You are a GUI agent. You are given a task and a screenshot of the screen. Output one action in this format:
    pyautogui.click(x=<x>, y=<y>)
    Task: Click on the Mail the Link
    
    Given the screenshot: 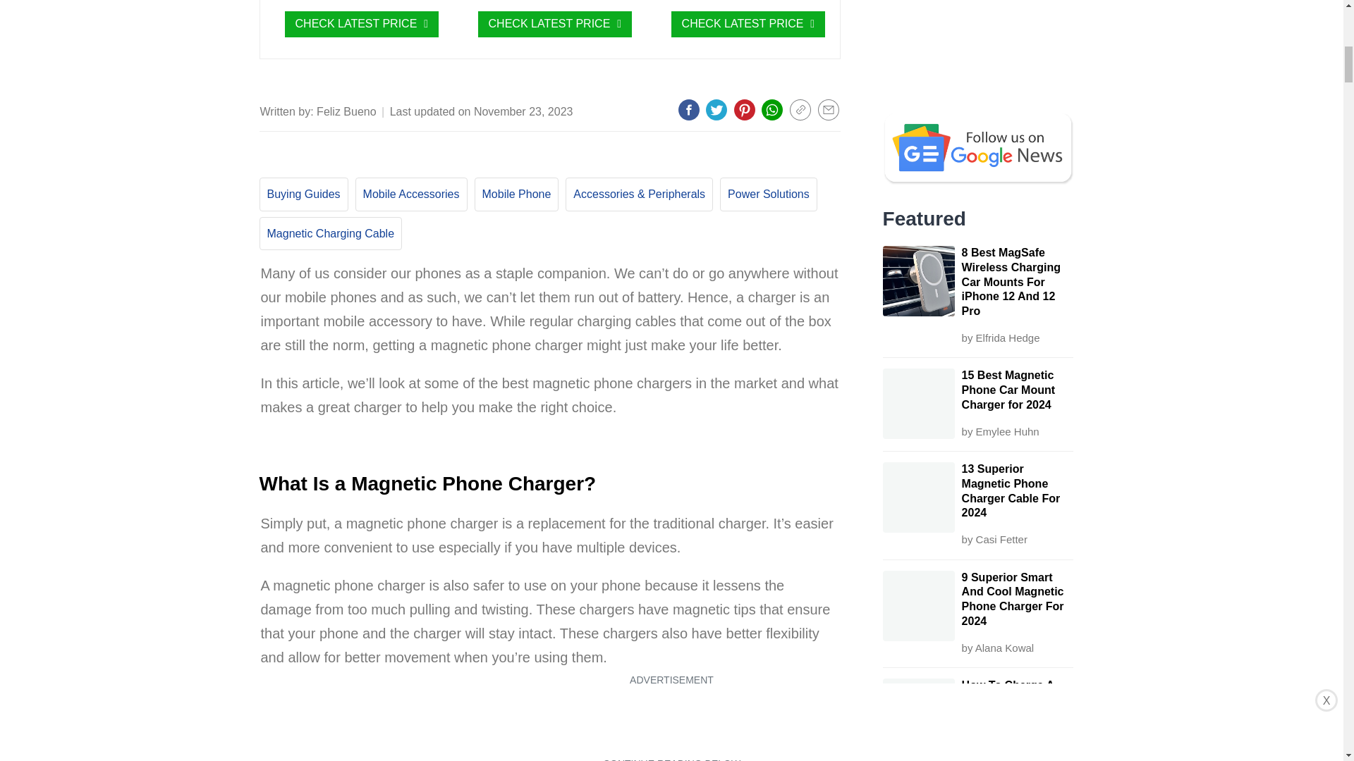 What is the action you would take?
    pyautogui.click(x=828, y=110)
    